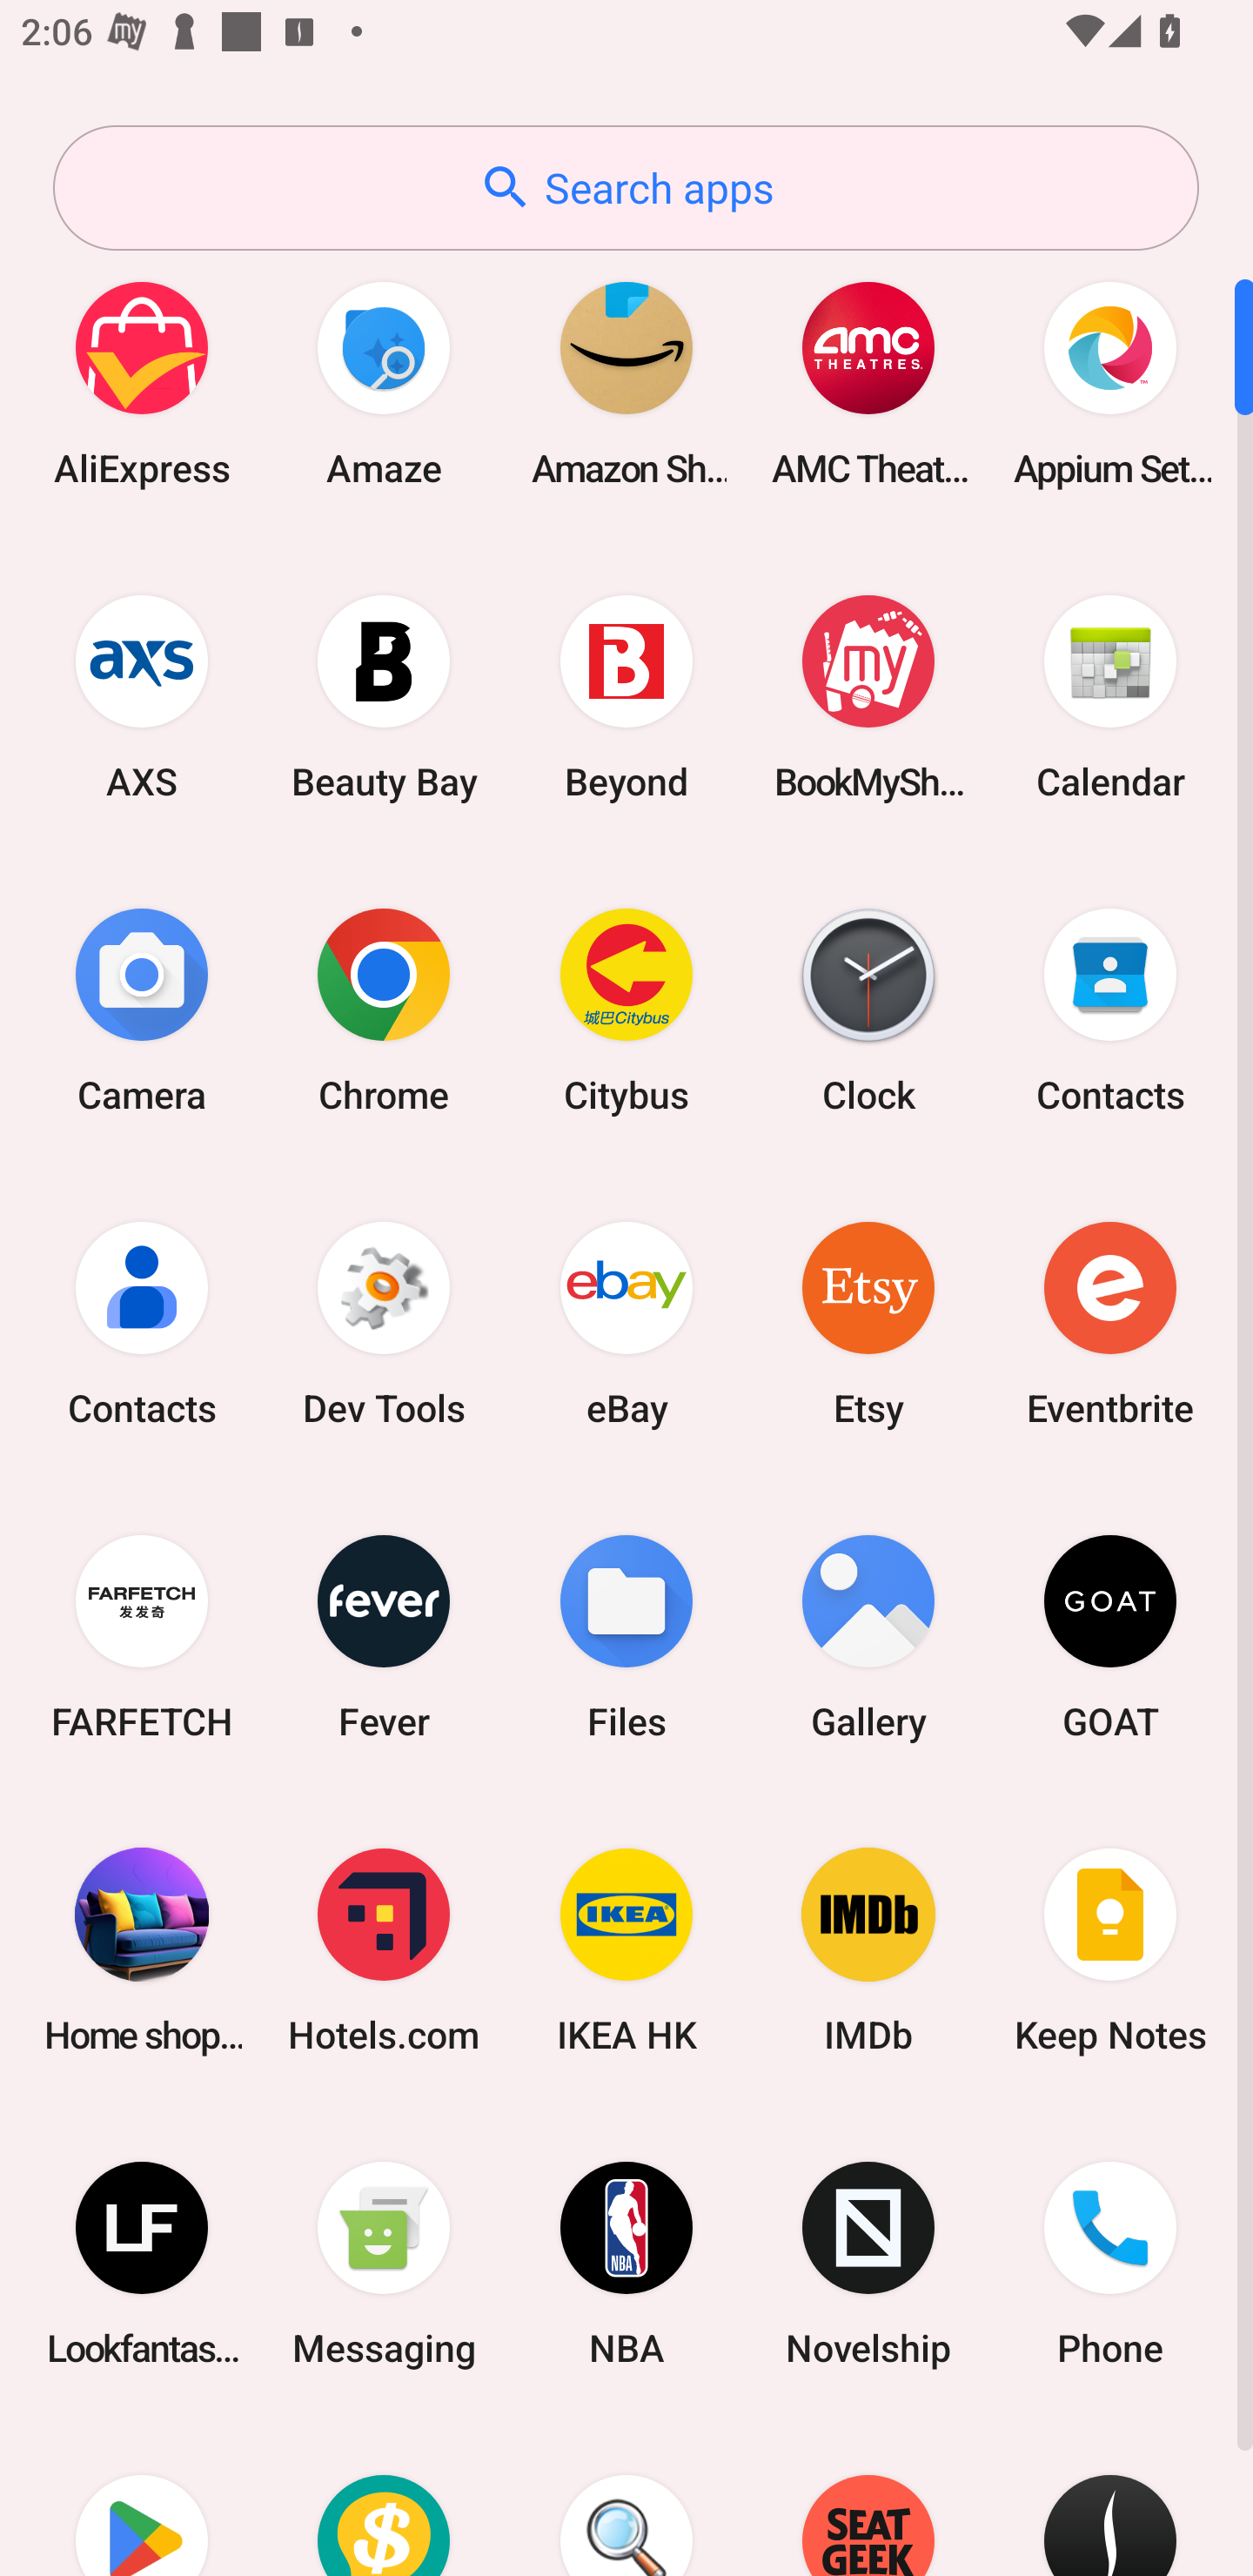 This screenshot has width=1253, height=2576. Describe the element at coordinates (626, 1010) in the screenshot. I see `Citybus` at that location.